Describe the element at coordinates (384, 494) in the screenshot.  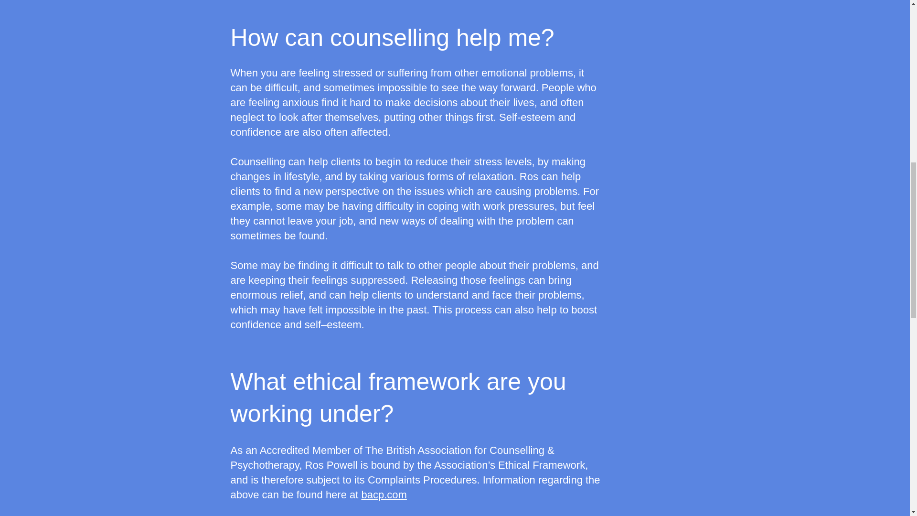
I see `bacp.com` at that location.